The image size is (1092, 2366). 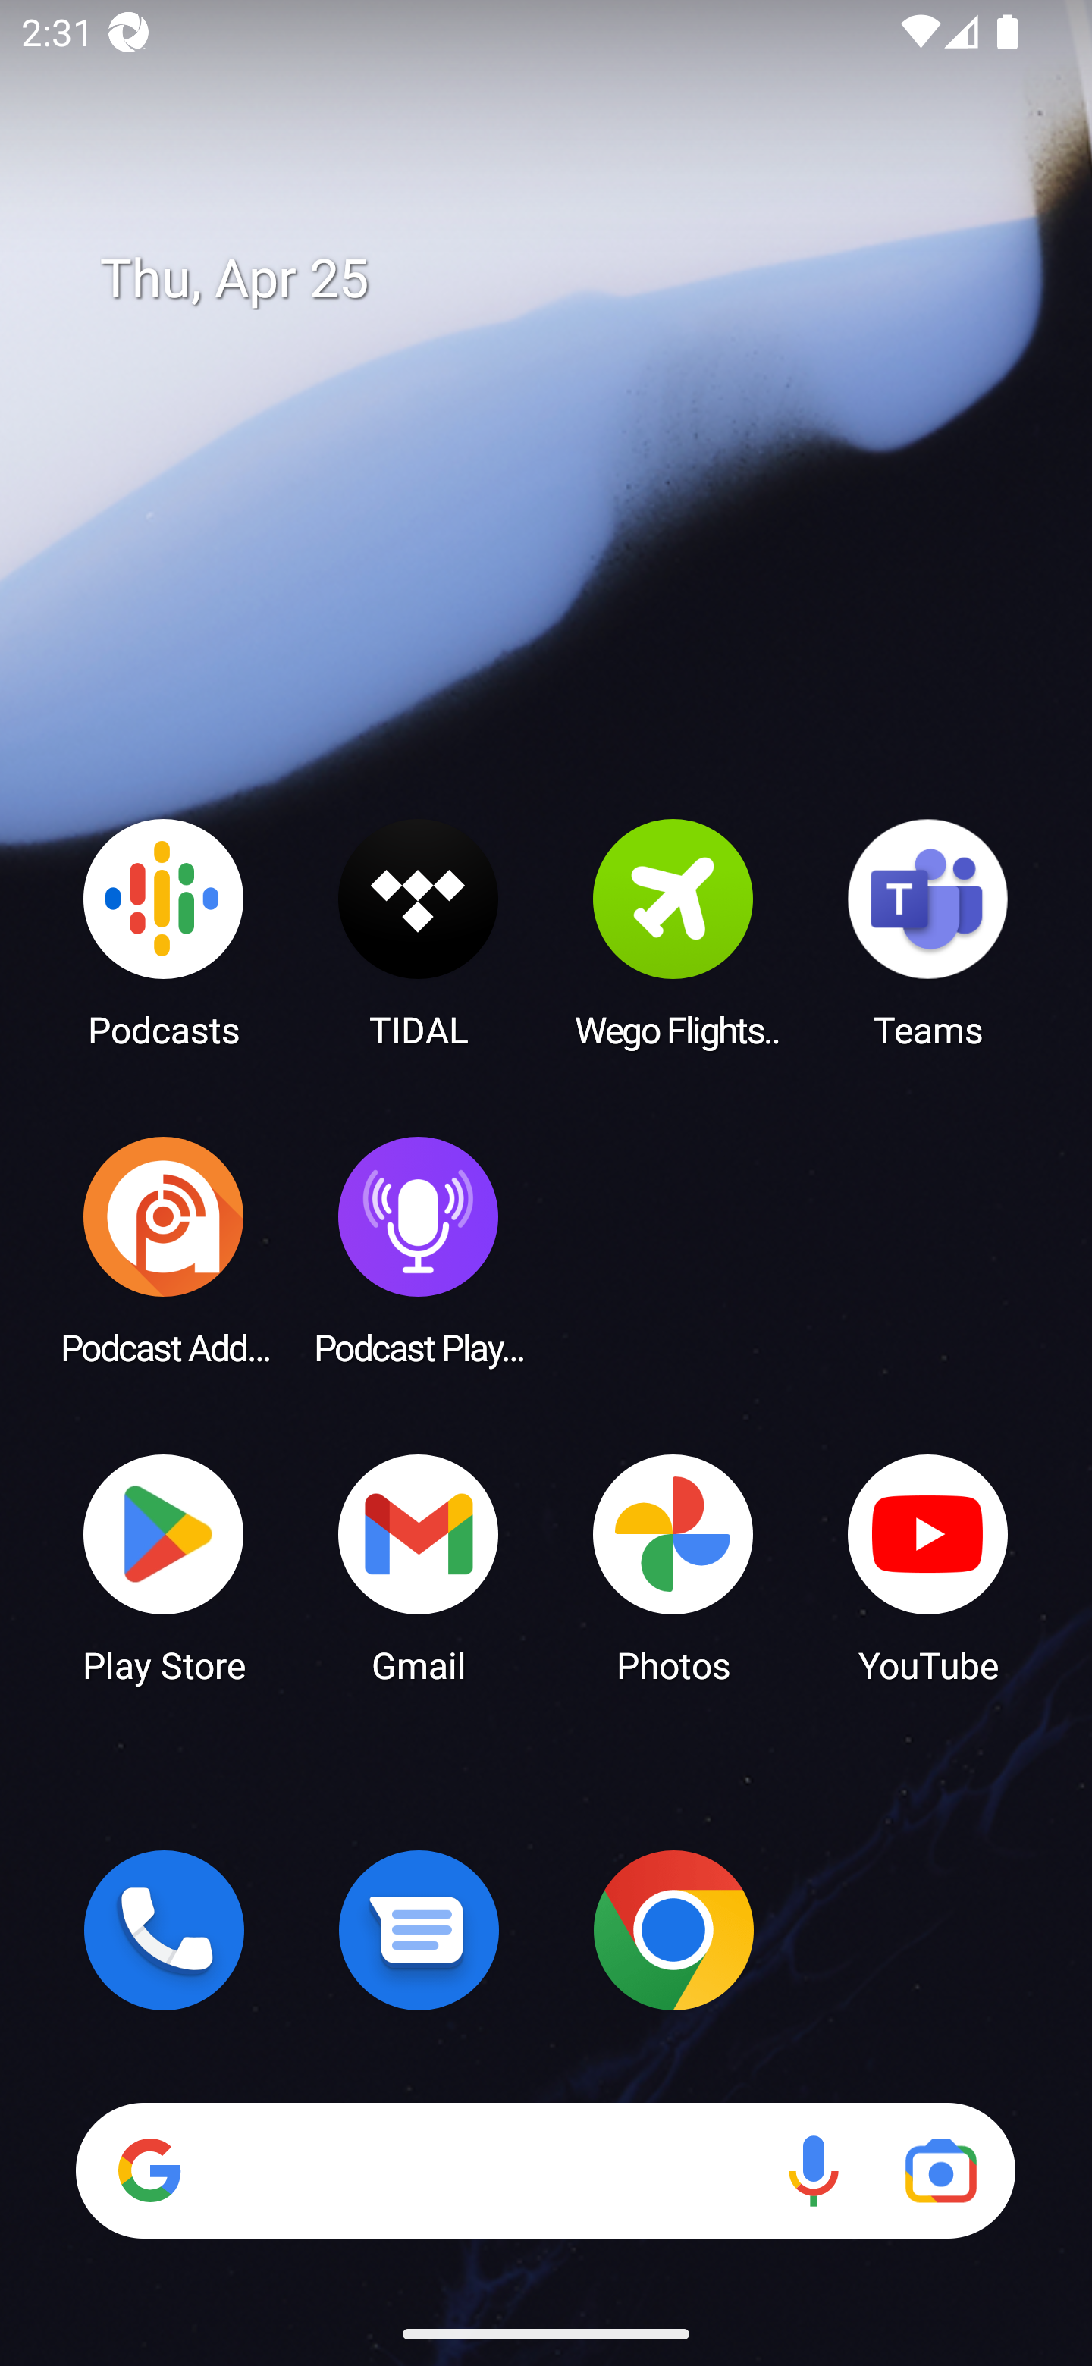 I want to click on Phone, so click(x=164, y=1930).